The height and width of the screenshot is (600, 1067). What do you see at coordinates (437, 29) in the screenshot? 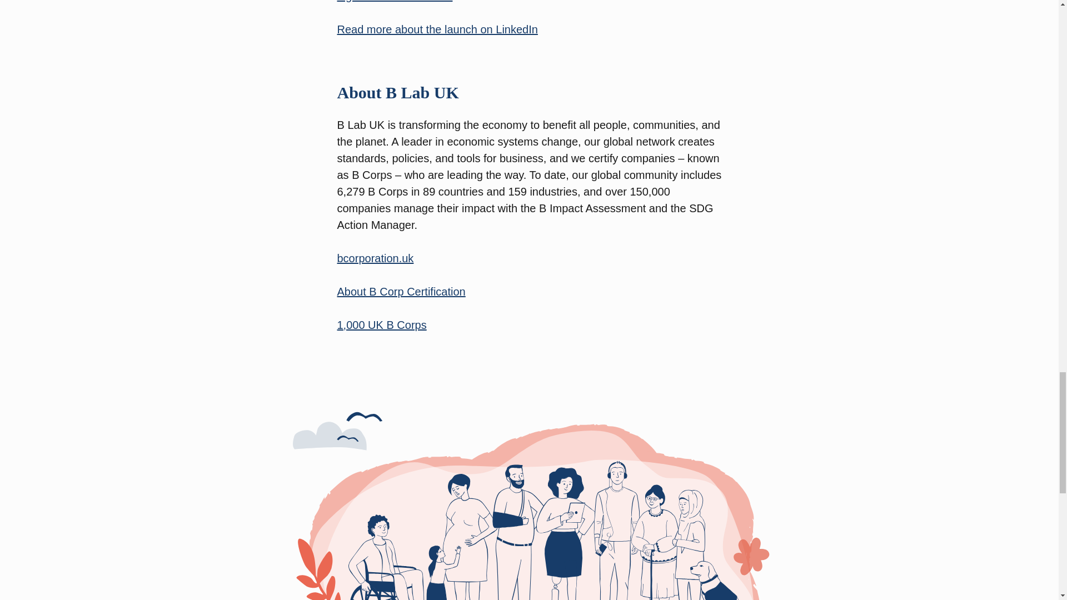
I see `Read more about the launch on LinkedIn` at bounding box center [437, 29].